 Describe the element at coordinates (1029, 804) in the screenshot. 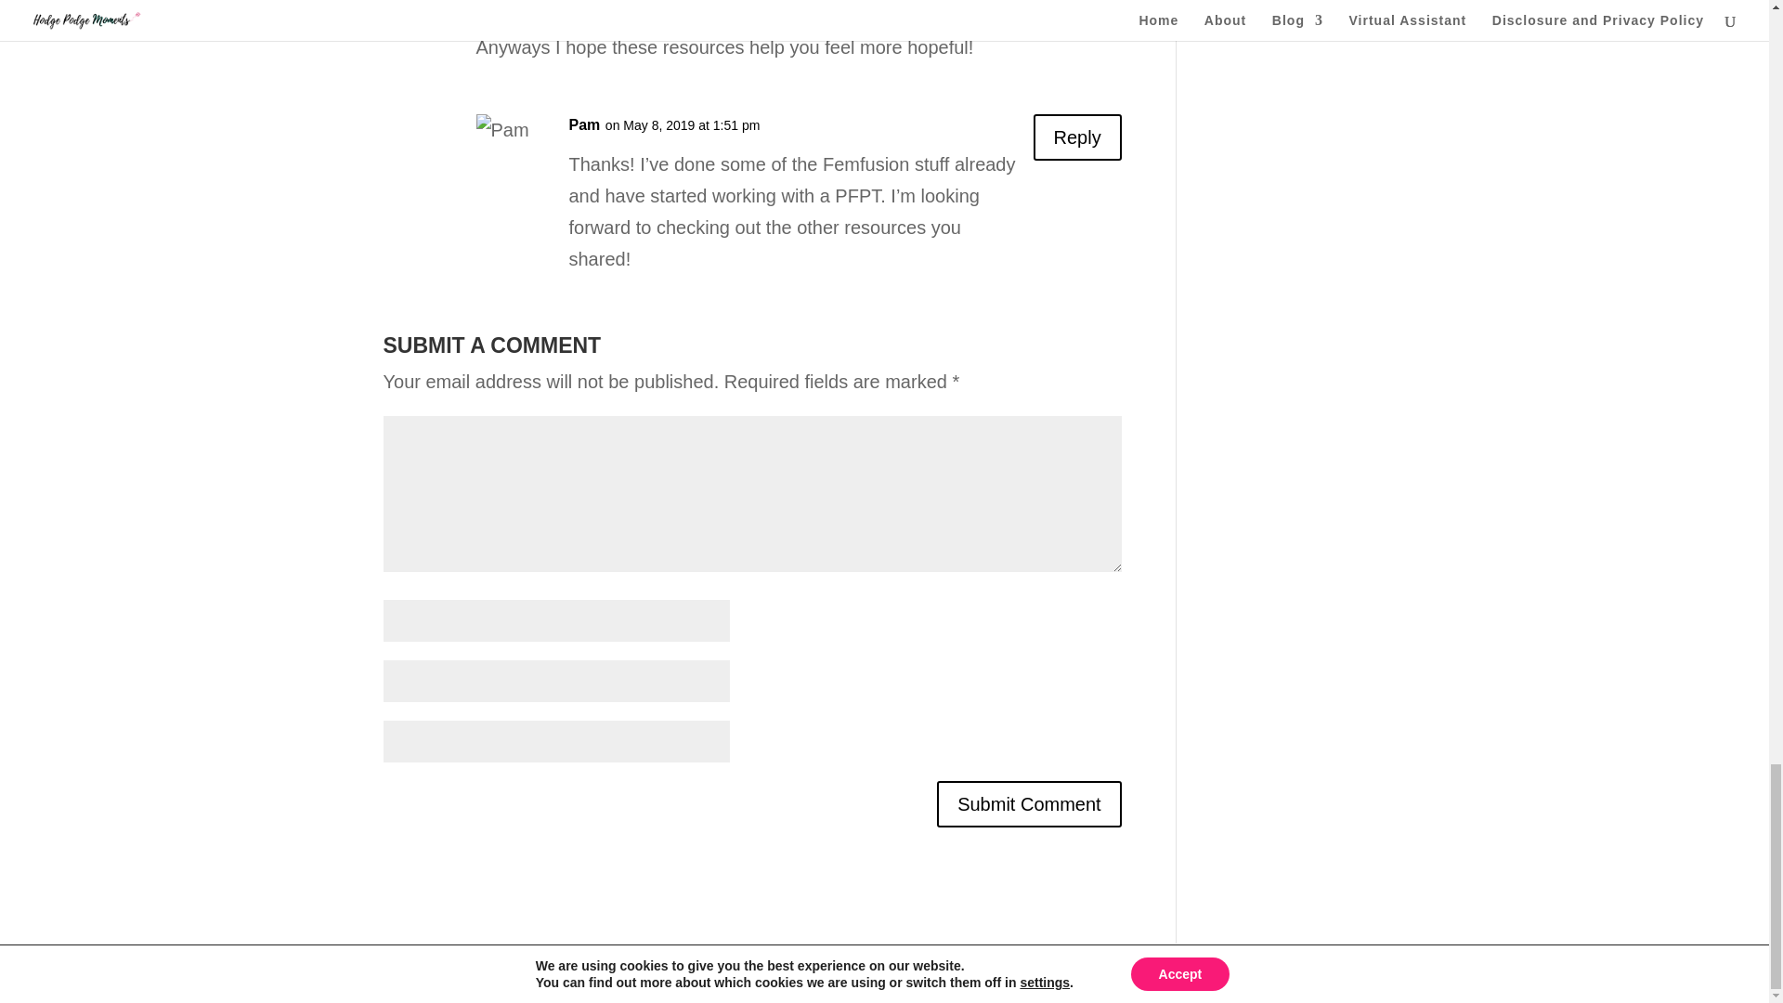

I see `Submit Comment` at that location.